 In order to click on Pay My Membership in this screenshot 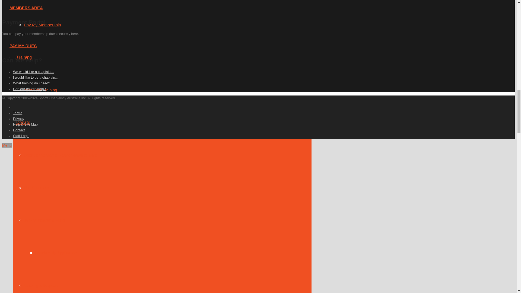, I will do `click(42, 25)`.